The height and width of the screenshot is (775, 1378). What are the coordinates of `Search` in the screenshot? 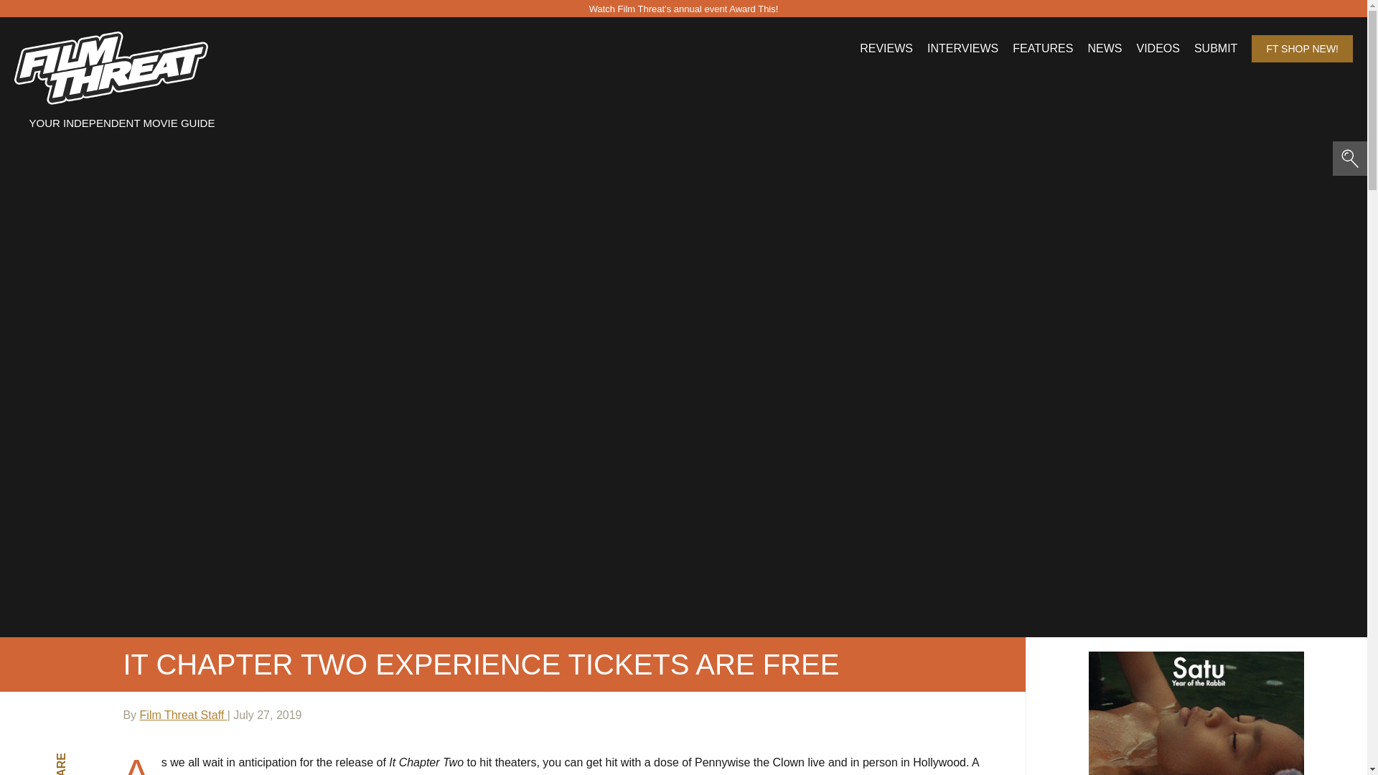 It's located at (145, 23).